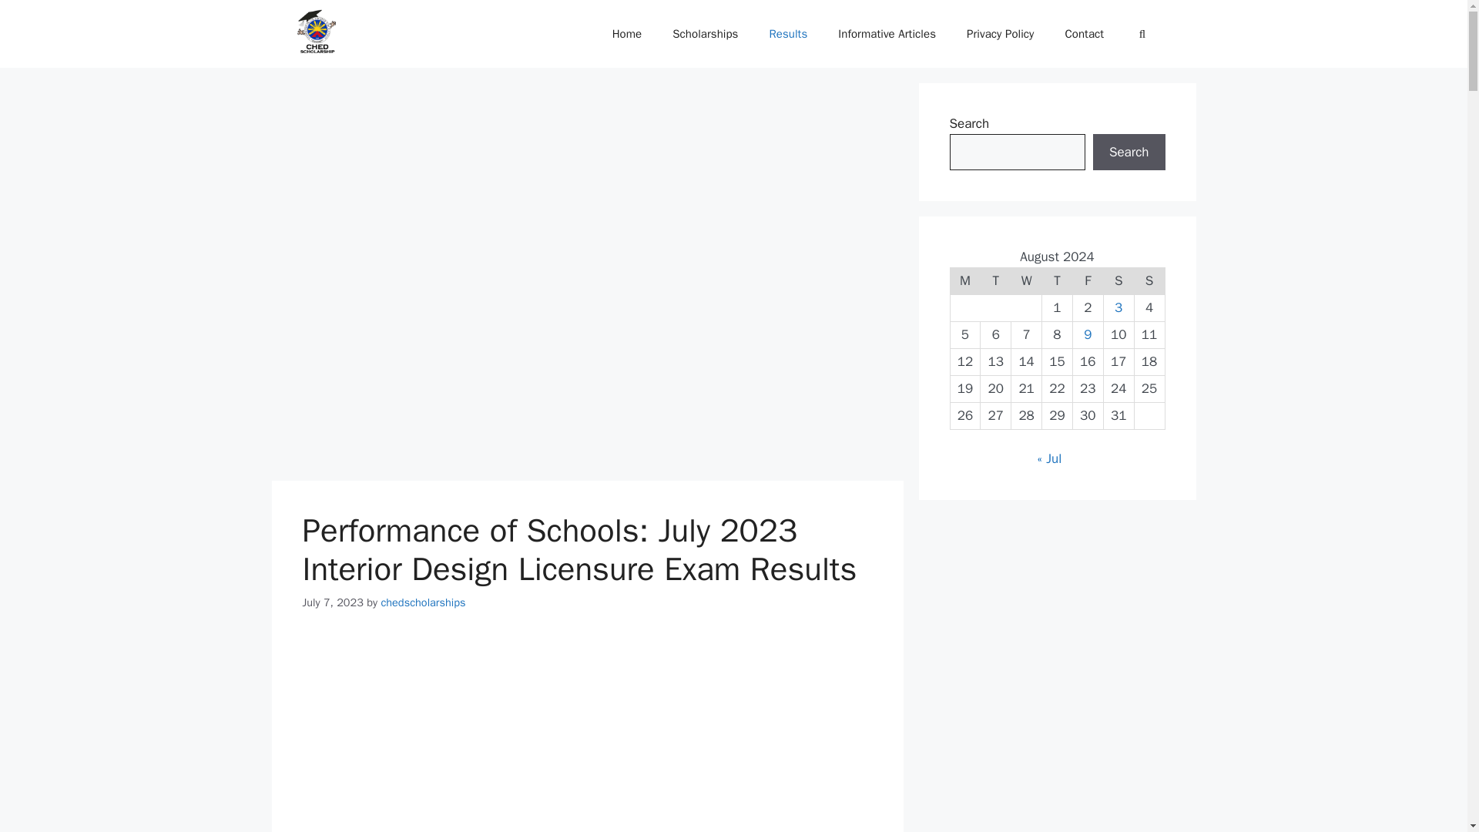 The height and width of the screenshot is (832, 1479). I want to click on Home, so click(627, 34).